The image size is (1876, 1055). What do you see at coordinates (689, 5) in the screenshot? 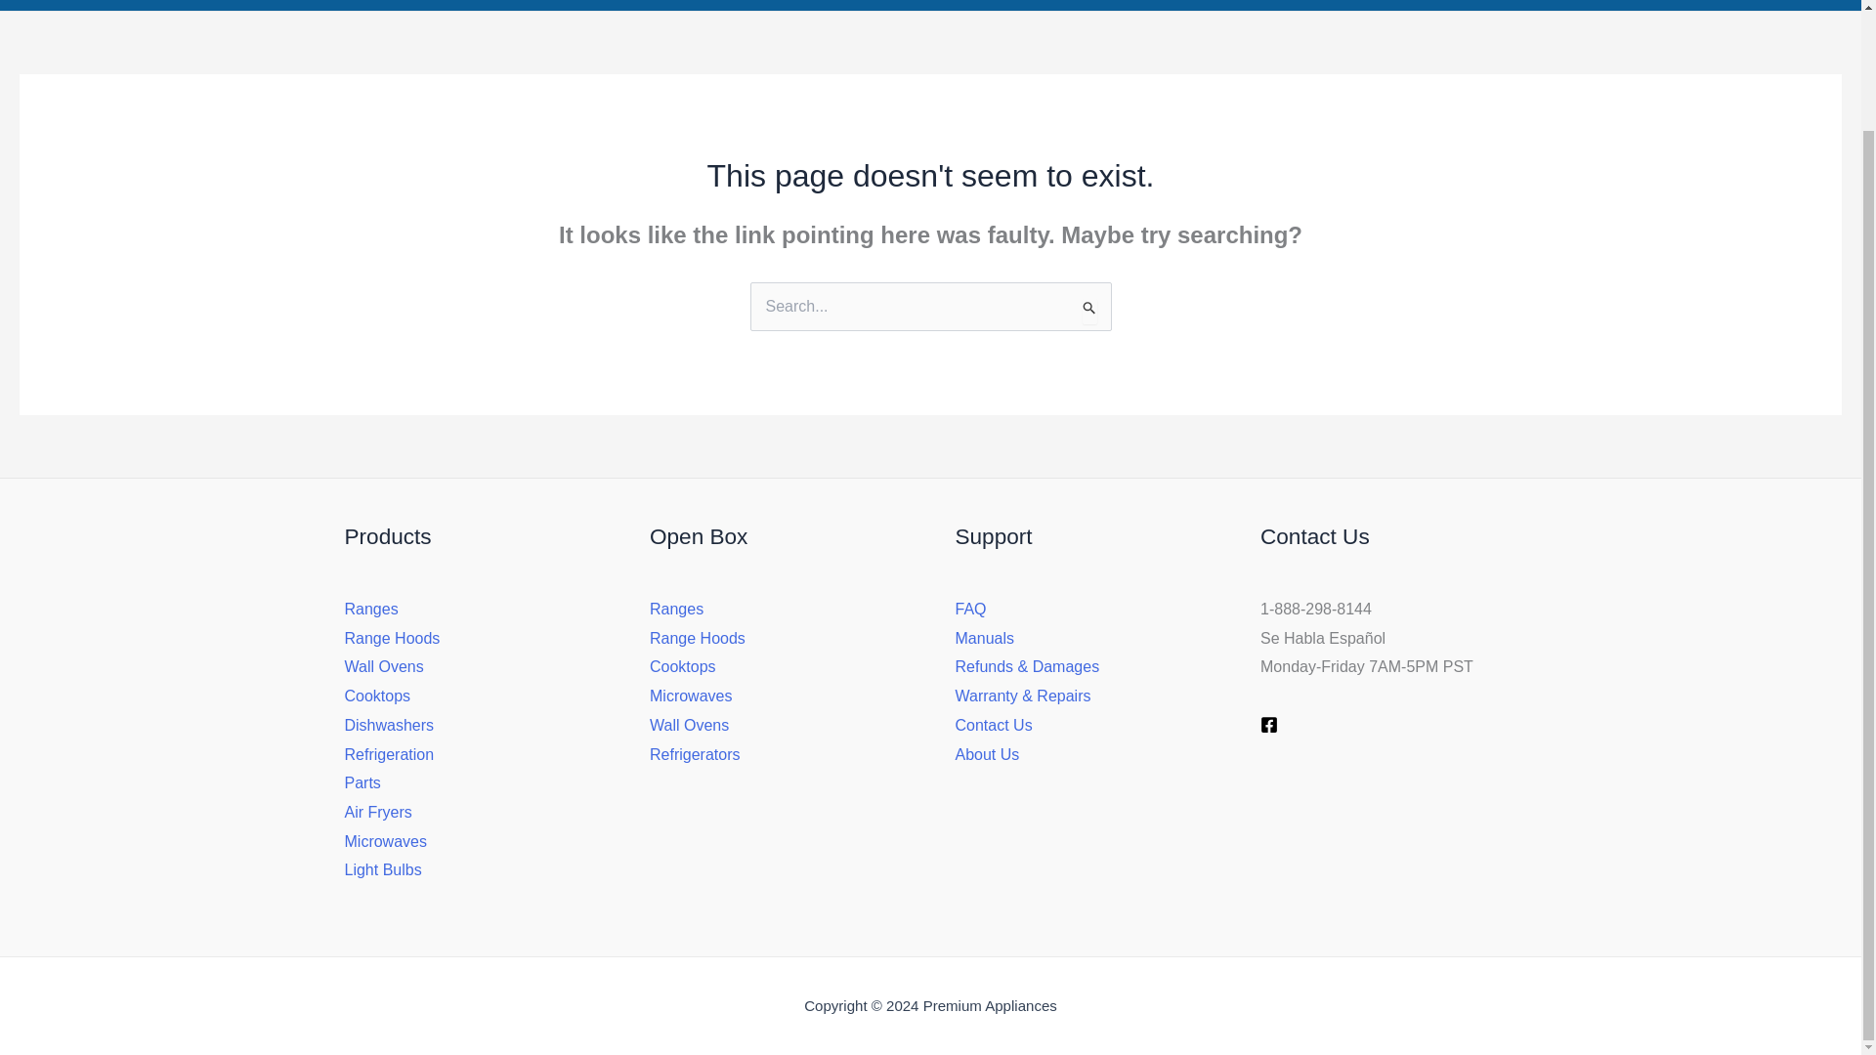
I see `Cooktops` at bounding box center [689, 5].